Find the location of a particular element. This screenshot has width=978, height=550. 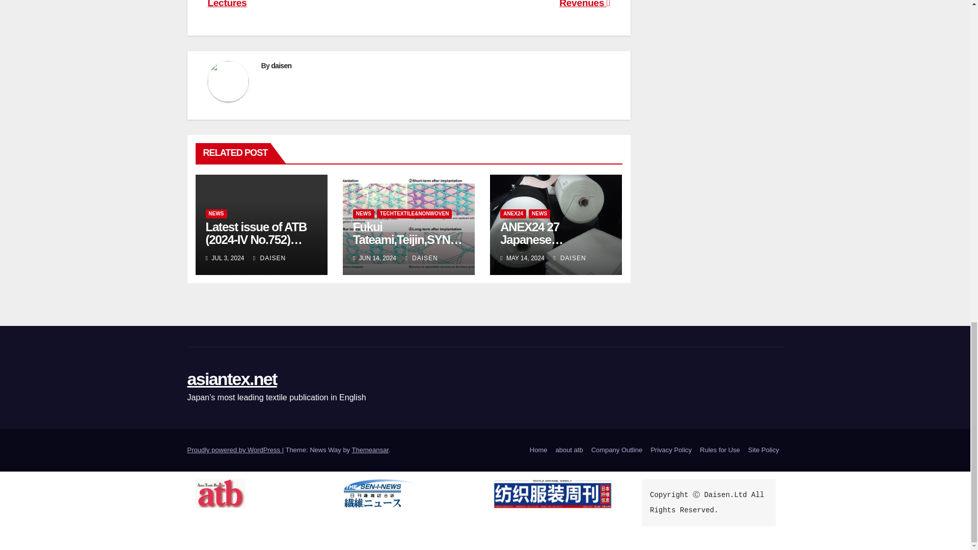

ANEX24 27 Japanese Companies Are Exhibiting is located at coordinates (541, 245).